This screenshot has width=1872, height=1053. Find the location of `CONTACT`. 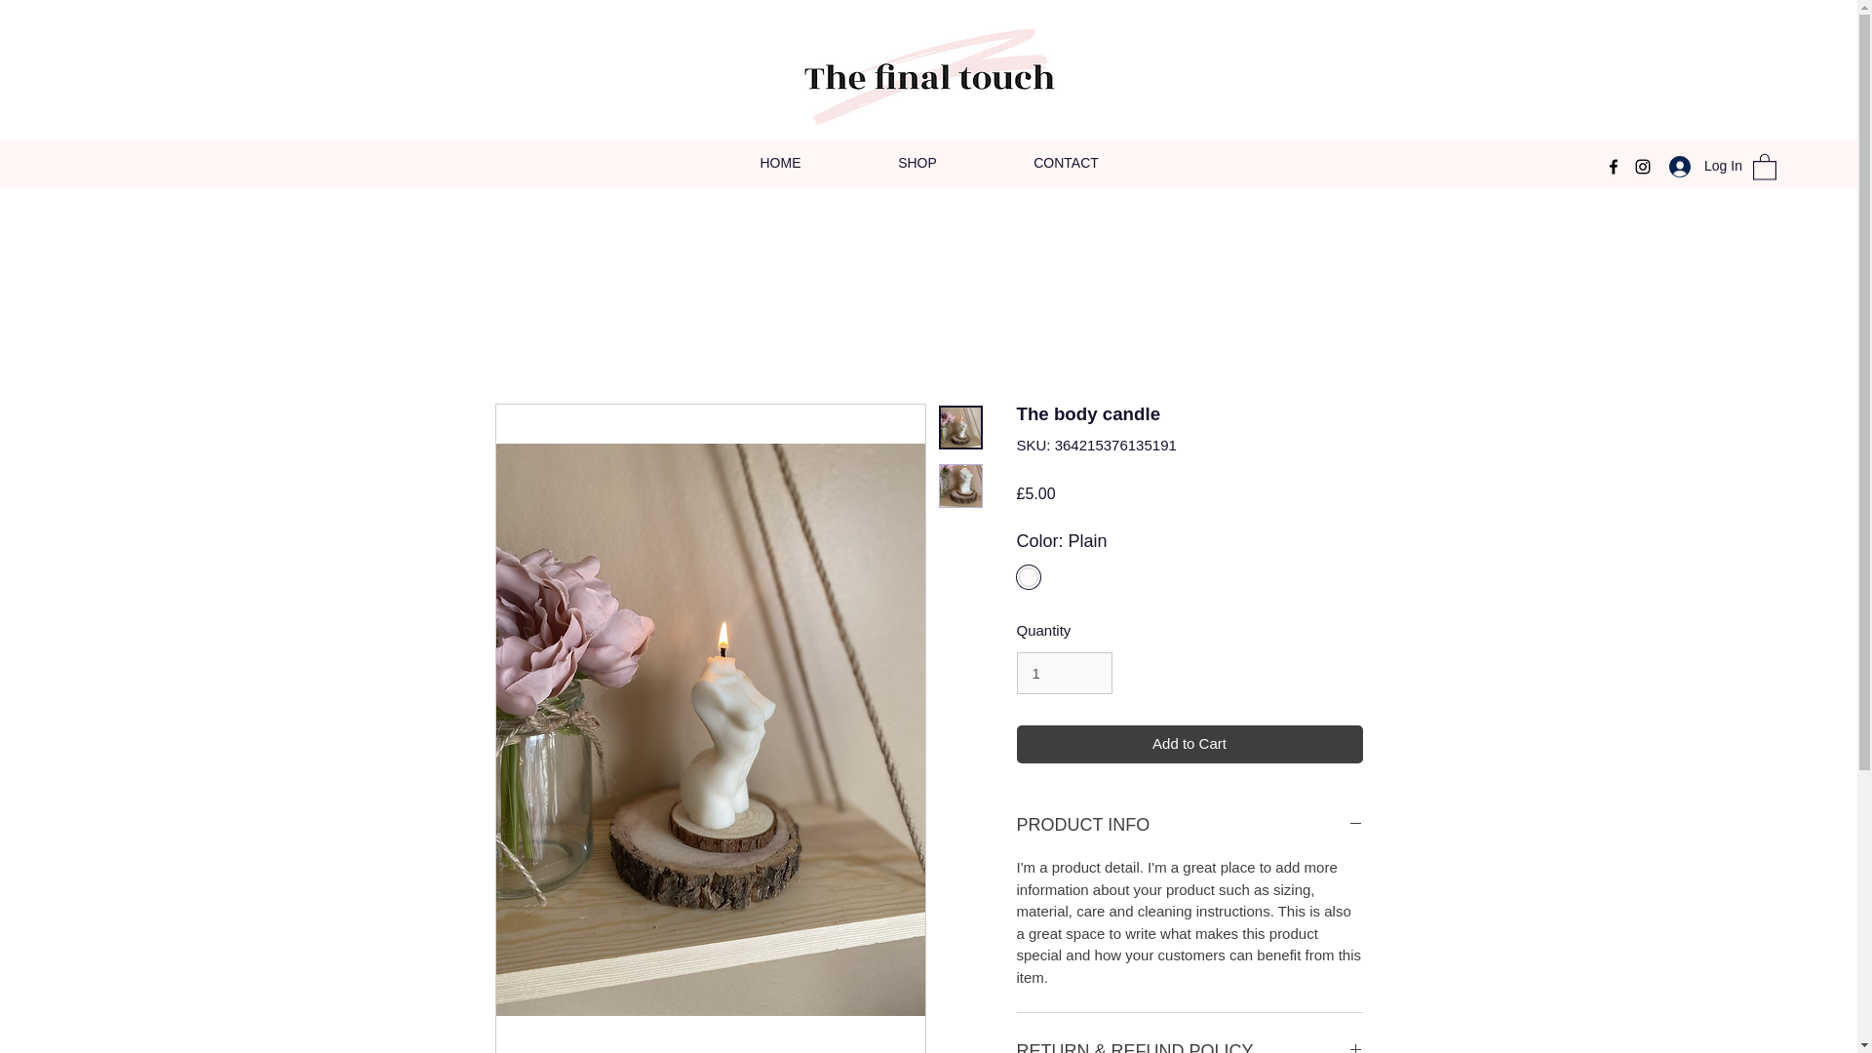

CONTACT is located at coordinates (1065, 163).